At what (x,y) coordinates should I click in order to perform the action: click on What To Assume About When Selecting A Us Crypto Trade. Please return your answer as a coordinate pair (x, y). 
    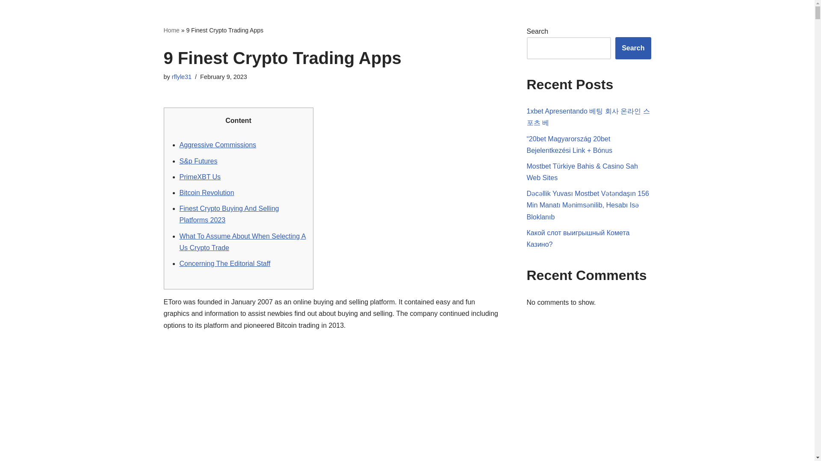
    Looking at the image, I should click on (243, 242).